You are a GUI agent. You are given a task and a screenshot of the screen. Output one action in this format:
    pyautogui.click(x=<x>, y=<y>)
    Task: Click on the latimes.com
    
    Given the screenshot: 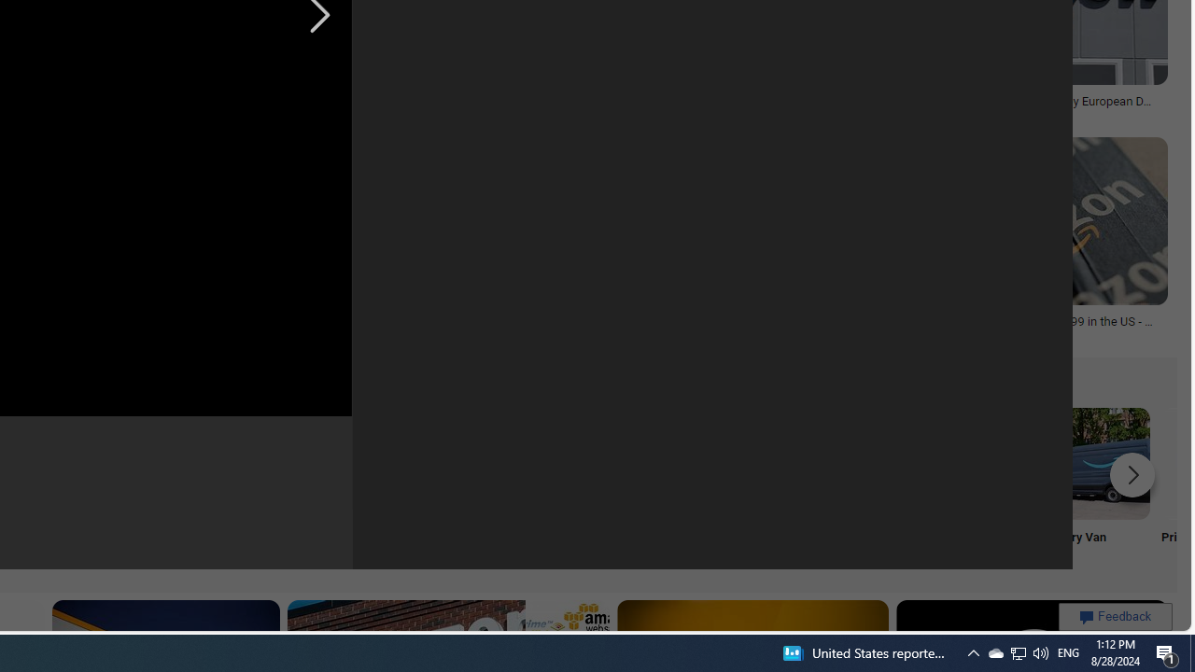 What is the action you would take?
    pyautogui.click(x=325, y=334)
    